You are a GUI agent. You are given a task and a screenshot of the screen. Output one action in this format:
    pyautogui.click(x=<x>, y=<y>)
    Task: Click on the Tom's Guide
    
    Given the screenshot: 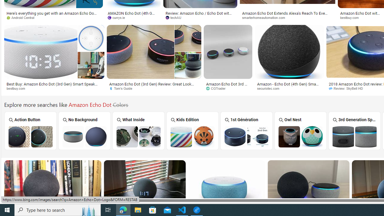 What is the action you would take?
    pyautogui.click(x=154, y=88)
    